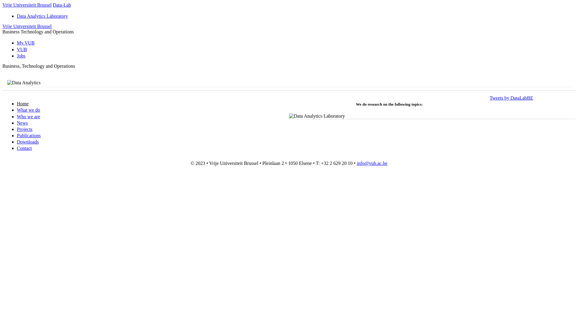 This screenshot has height=325, width=578. What do you see at coordinates (511, 98) in the screenshot?
I see `Tweets by DataLabBE` at bounding box center [511, 98].